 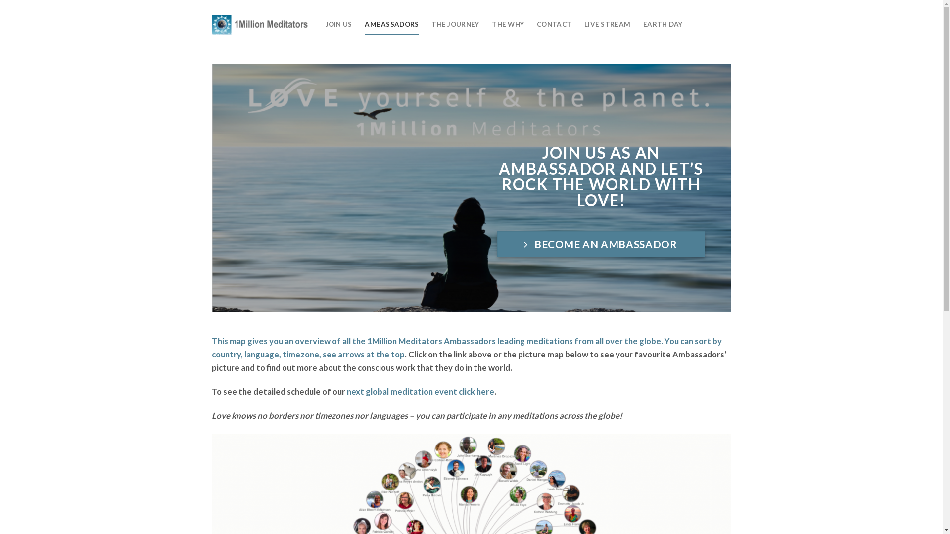 What do you see at coordinates (420, 392) in the screenshot?
I see `next global meditation event click here` at bounding box center [420, 392].